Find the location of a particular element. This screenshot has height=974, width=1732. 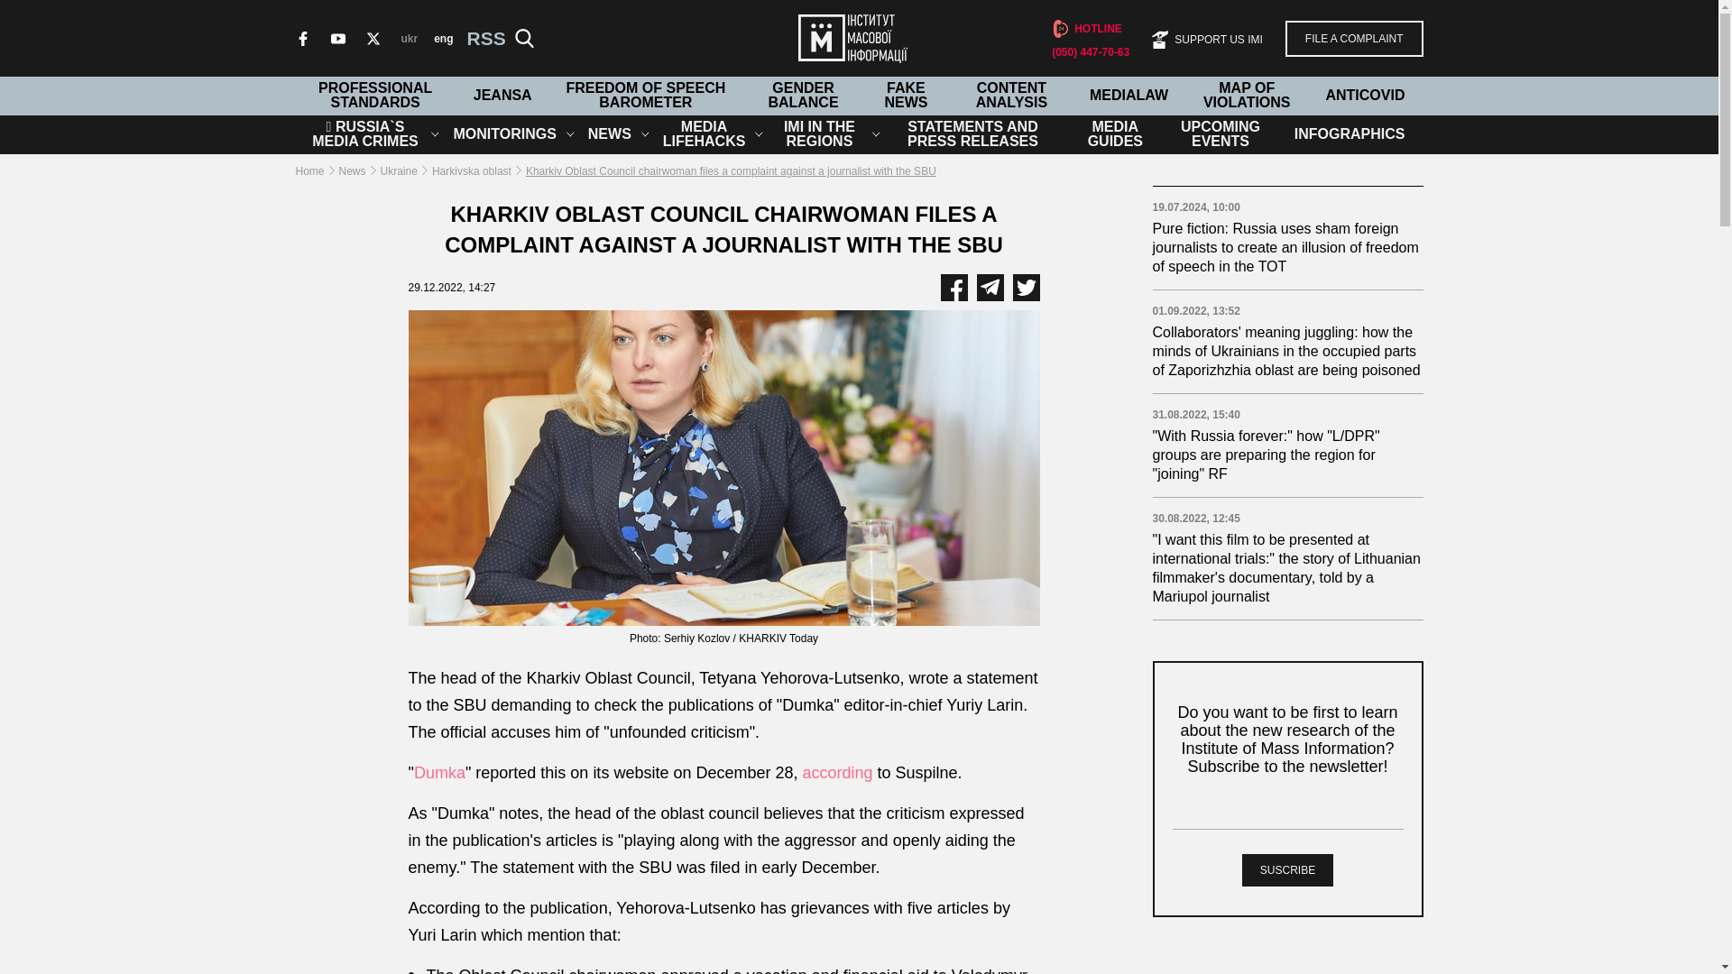

FAKE NEWS is located at coordinates (906, 96).